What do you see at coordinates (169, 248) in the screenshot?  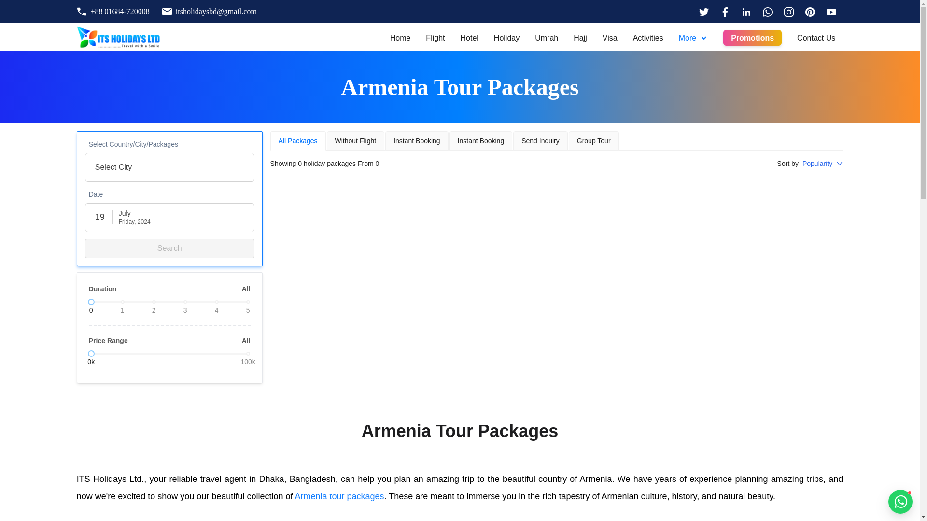 I see `Search` at bounding box center [169, 248].